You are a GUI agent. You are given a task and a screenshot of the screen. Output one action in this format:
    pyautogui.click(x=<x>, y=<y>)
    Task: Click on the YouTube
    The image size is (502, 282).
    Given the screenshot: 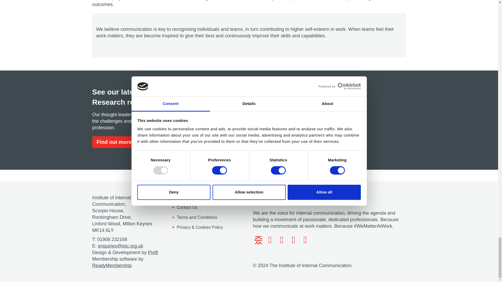 What is the action you would take?
    pyautogui.click(x=305, y=240)
    